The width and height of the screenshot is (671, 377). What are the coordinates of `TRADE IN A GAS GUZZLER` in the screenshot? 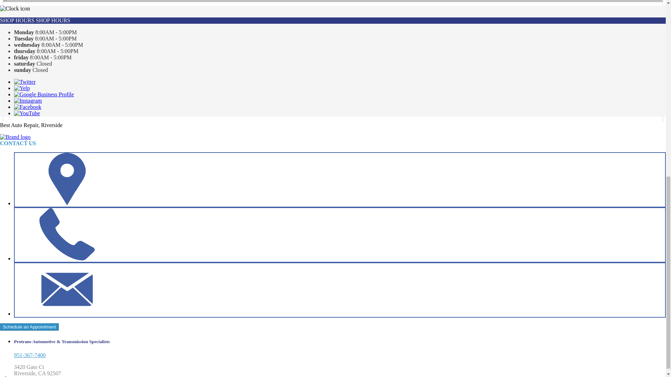 It's located at (63, 161).